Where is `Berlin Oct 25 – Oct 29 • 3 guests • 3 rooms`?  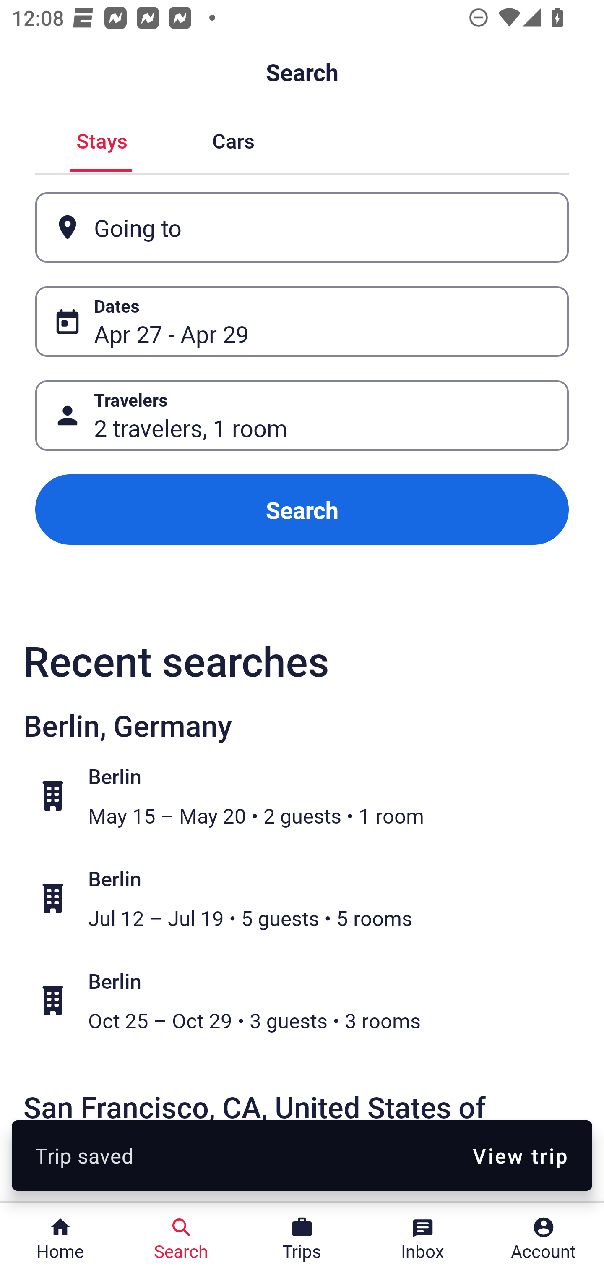
Berlin Oct 25 – Oct 29 • 3 guests • 3 rooms is located at coordinates (310, 1000).